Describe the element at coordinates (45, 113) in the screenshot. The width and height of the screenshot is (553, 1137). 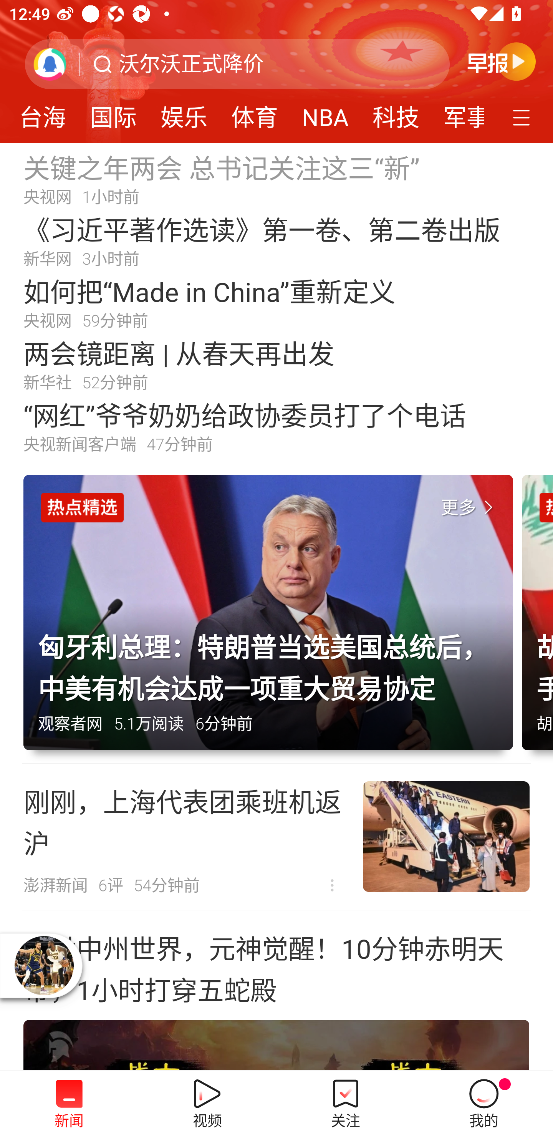
I see `台海` at that location.